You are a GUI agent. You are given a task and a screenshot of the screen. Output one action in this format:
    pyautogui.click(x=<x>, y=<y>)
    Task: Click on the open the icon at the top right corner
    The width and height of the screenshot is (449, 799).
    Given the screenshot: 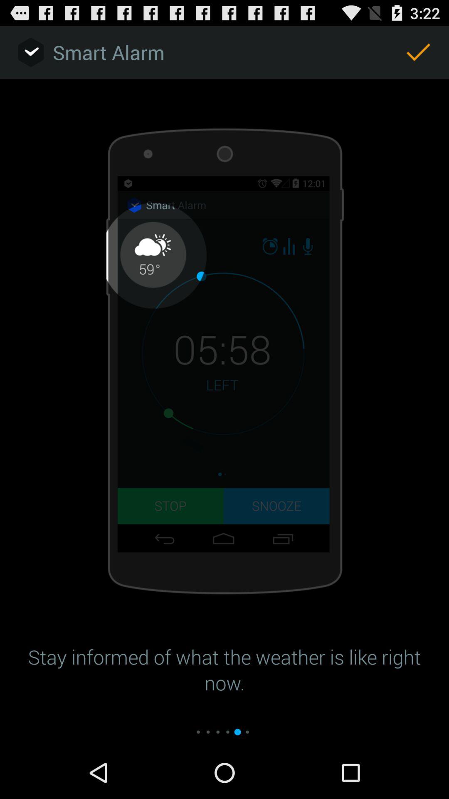 What is the action you would take?
    pyautogui.click(x=418, y=52)
    